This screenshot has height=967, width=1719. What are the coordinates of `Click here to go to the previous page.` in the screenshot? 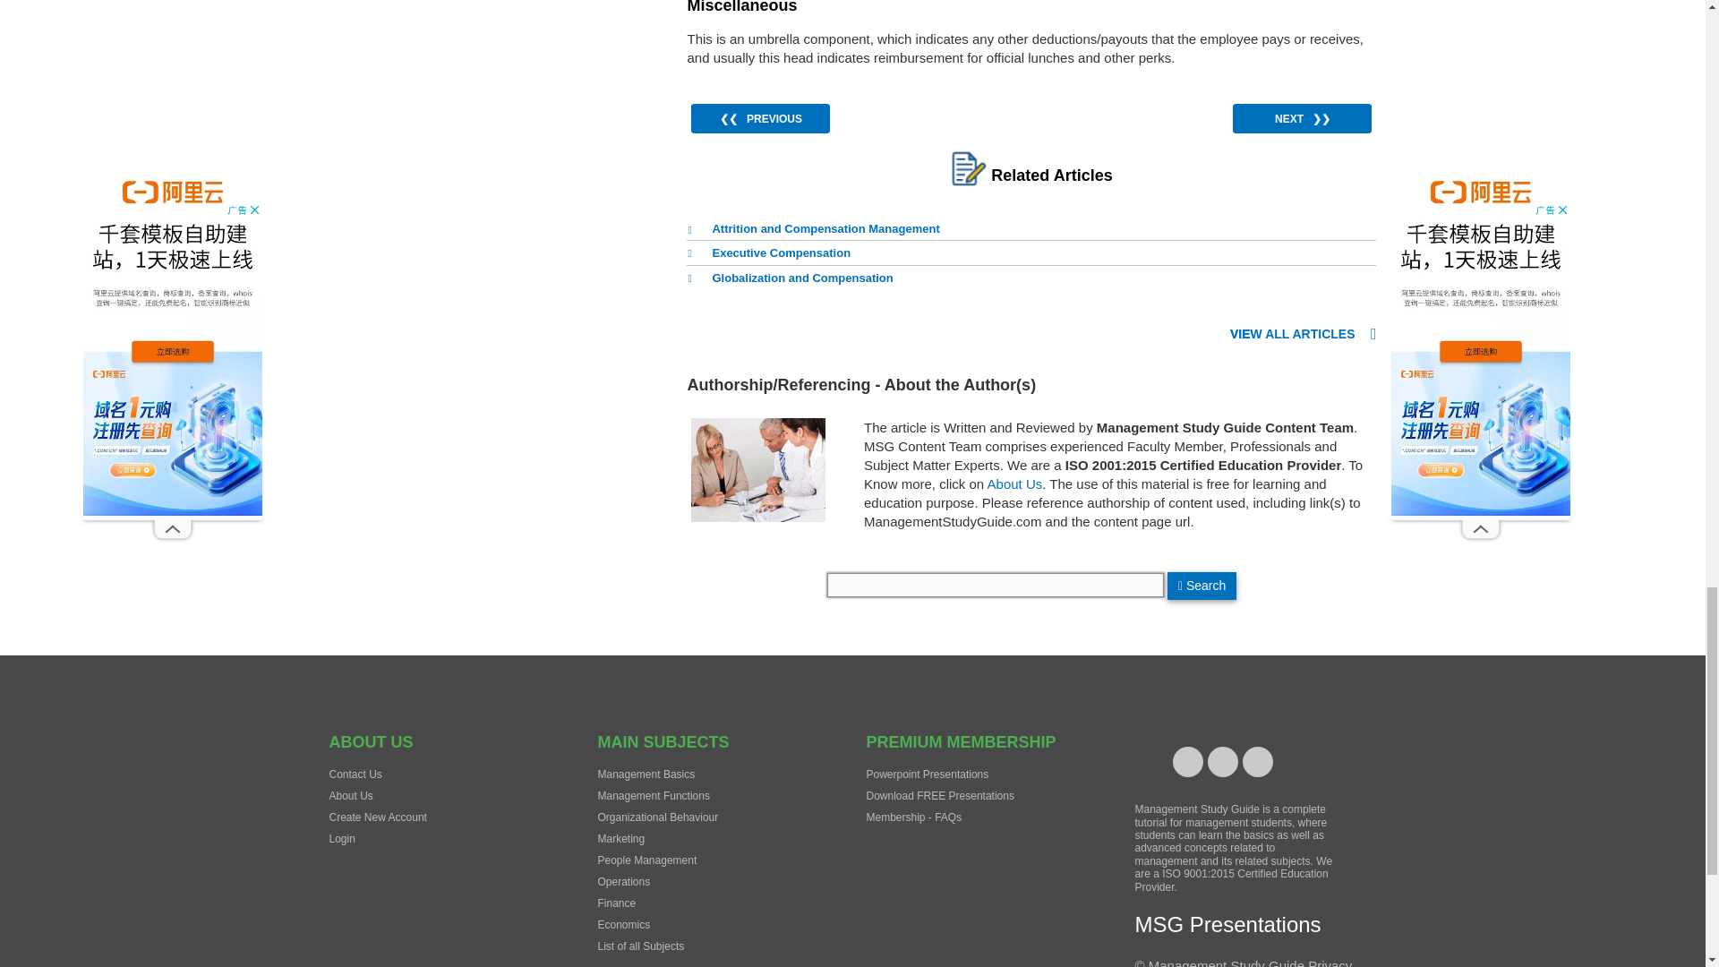 It's located at (760, 117).